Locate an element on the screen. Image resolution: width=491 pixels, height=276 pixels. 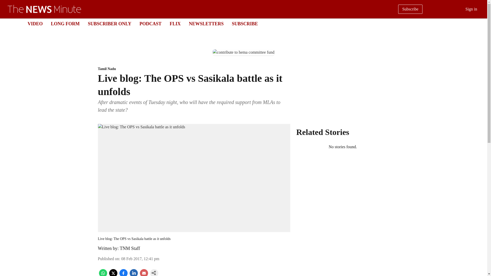
TNM Staff is located at coordinates (130, 248).